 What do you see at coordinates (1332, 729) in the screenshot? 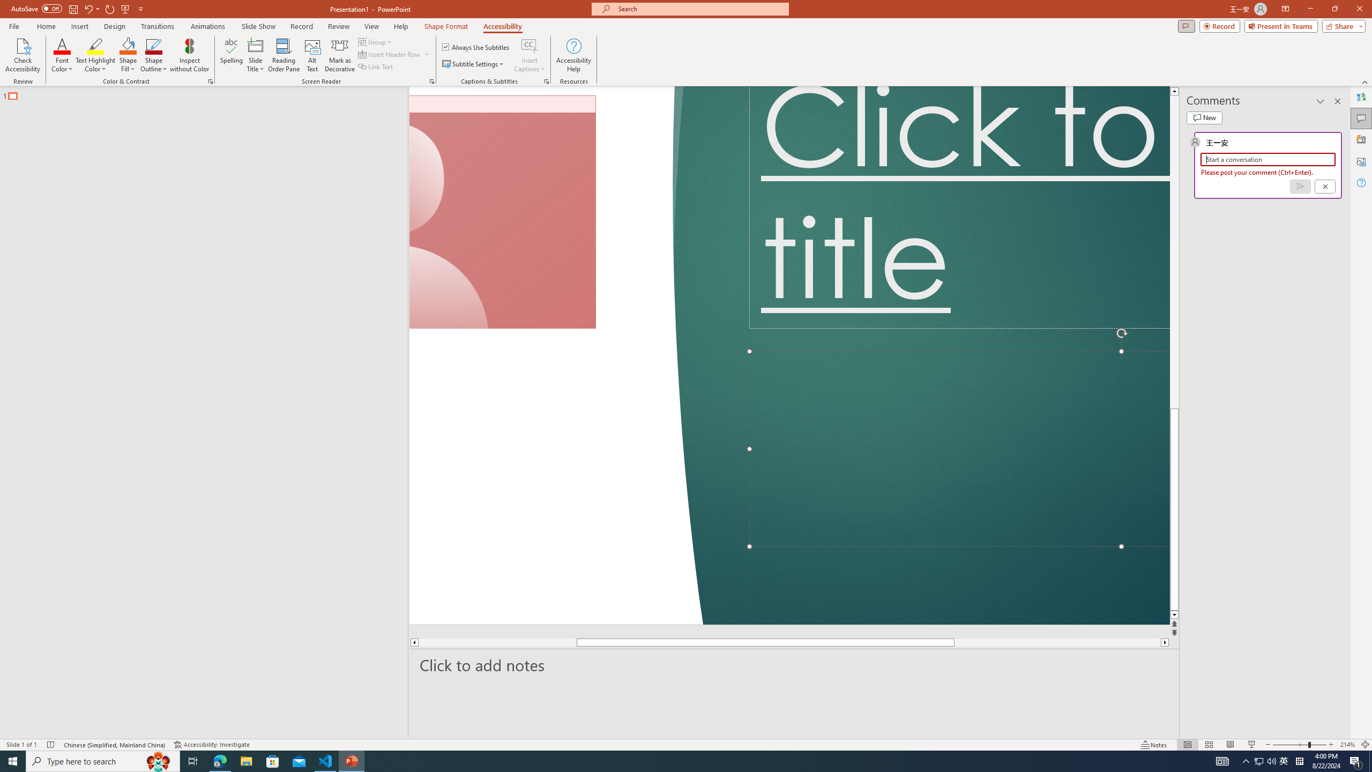
I see `Zoom In` at bounding box center [1332, 729].